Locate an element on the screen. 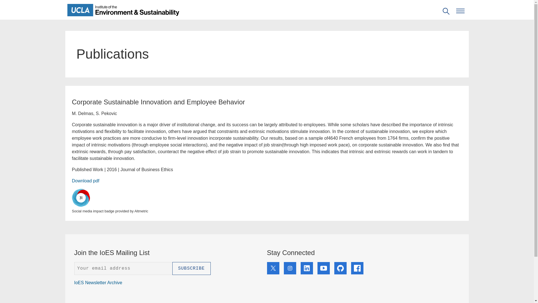 The image size is (538, 303). Search is located at coordinates (10, 3).